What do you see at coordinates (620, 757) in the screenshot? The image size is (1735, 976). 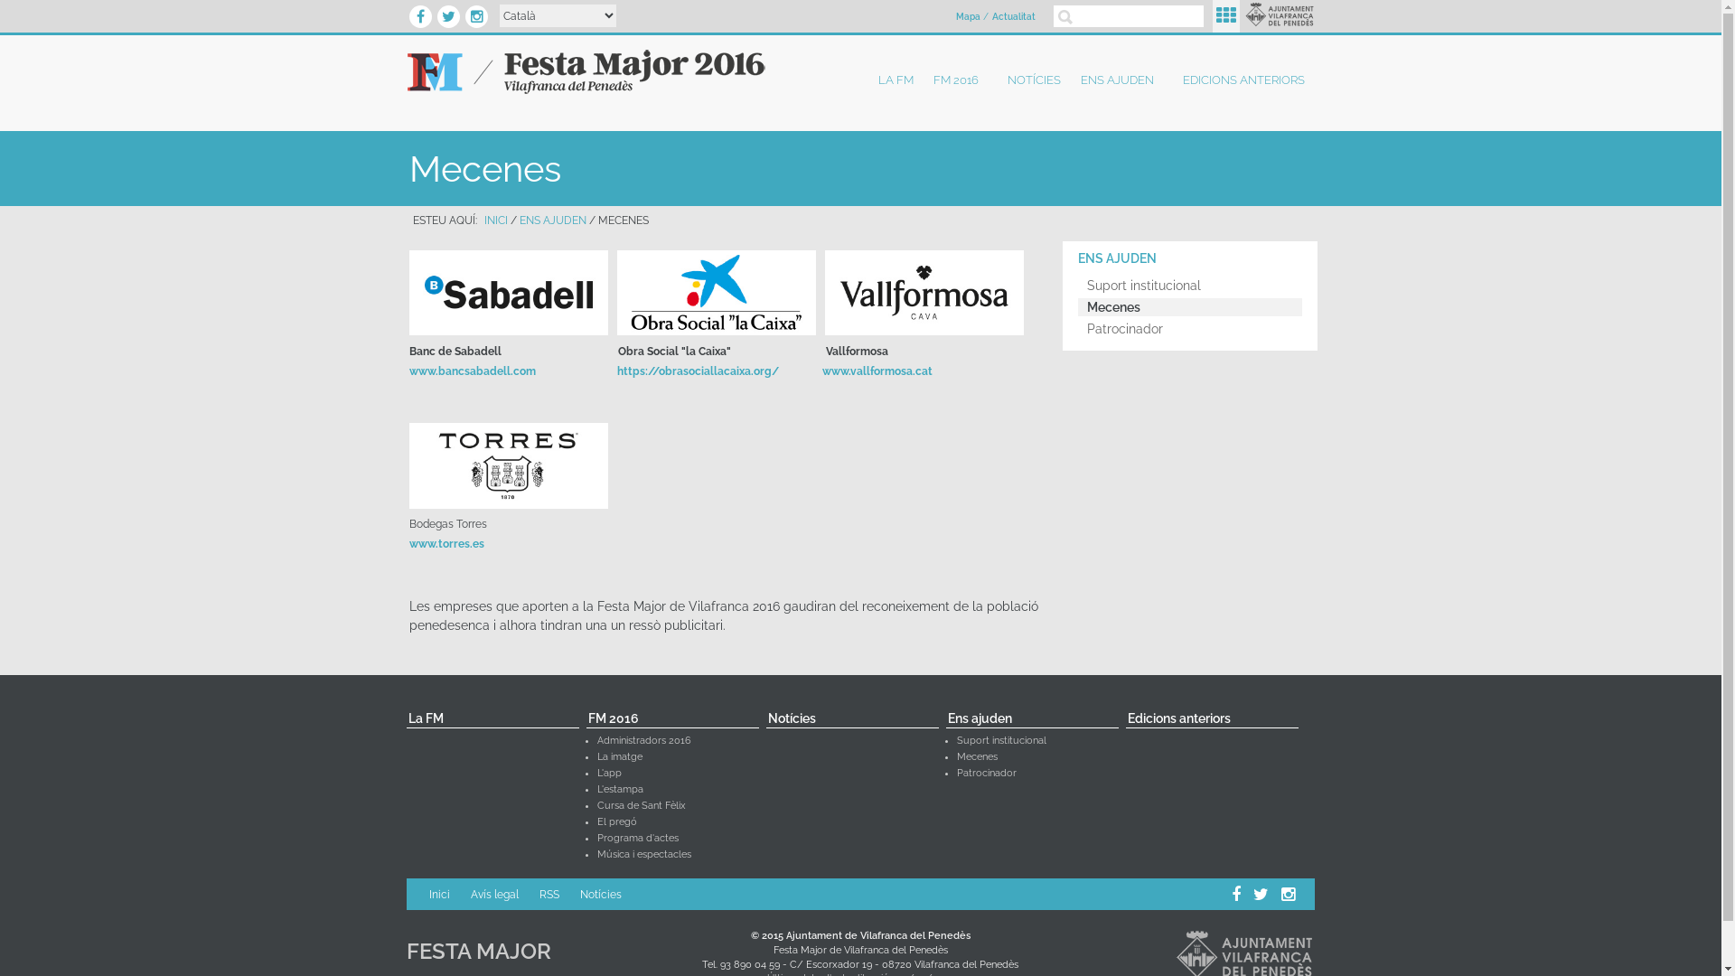 I see `La imatge` at bounding box center [620, 757].